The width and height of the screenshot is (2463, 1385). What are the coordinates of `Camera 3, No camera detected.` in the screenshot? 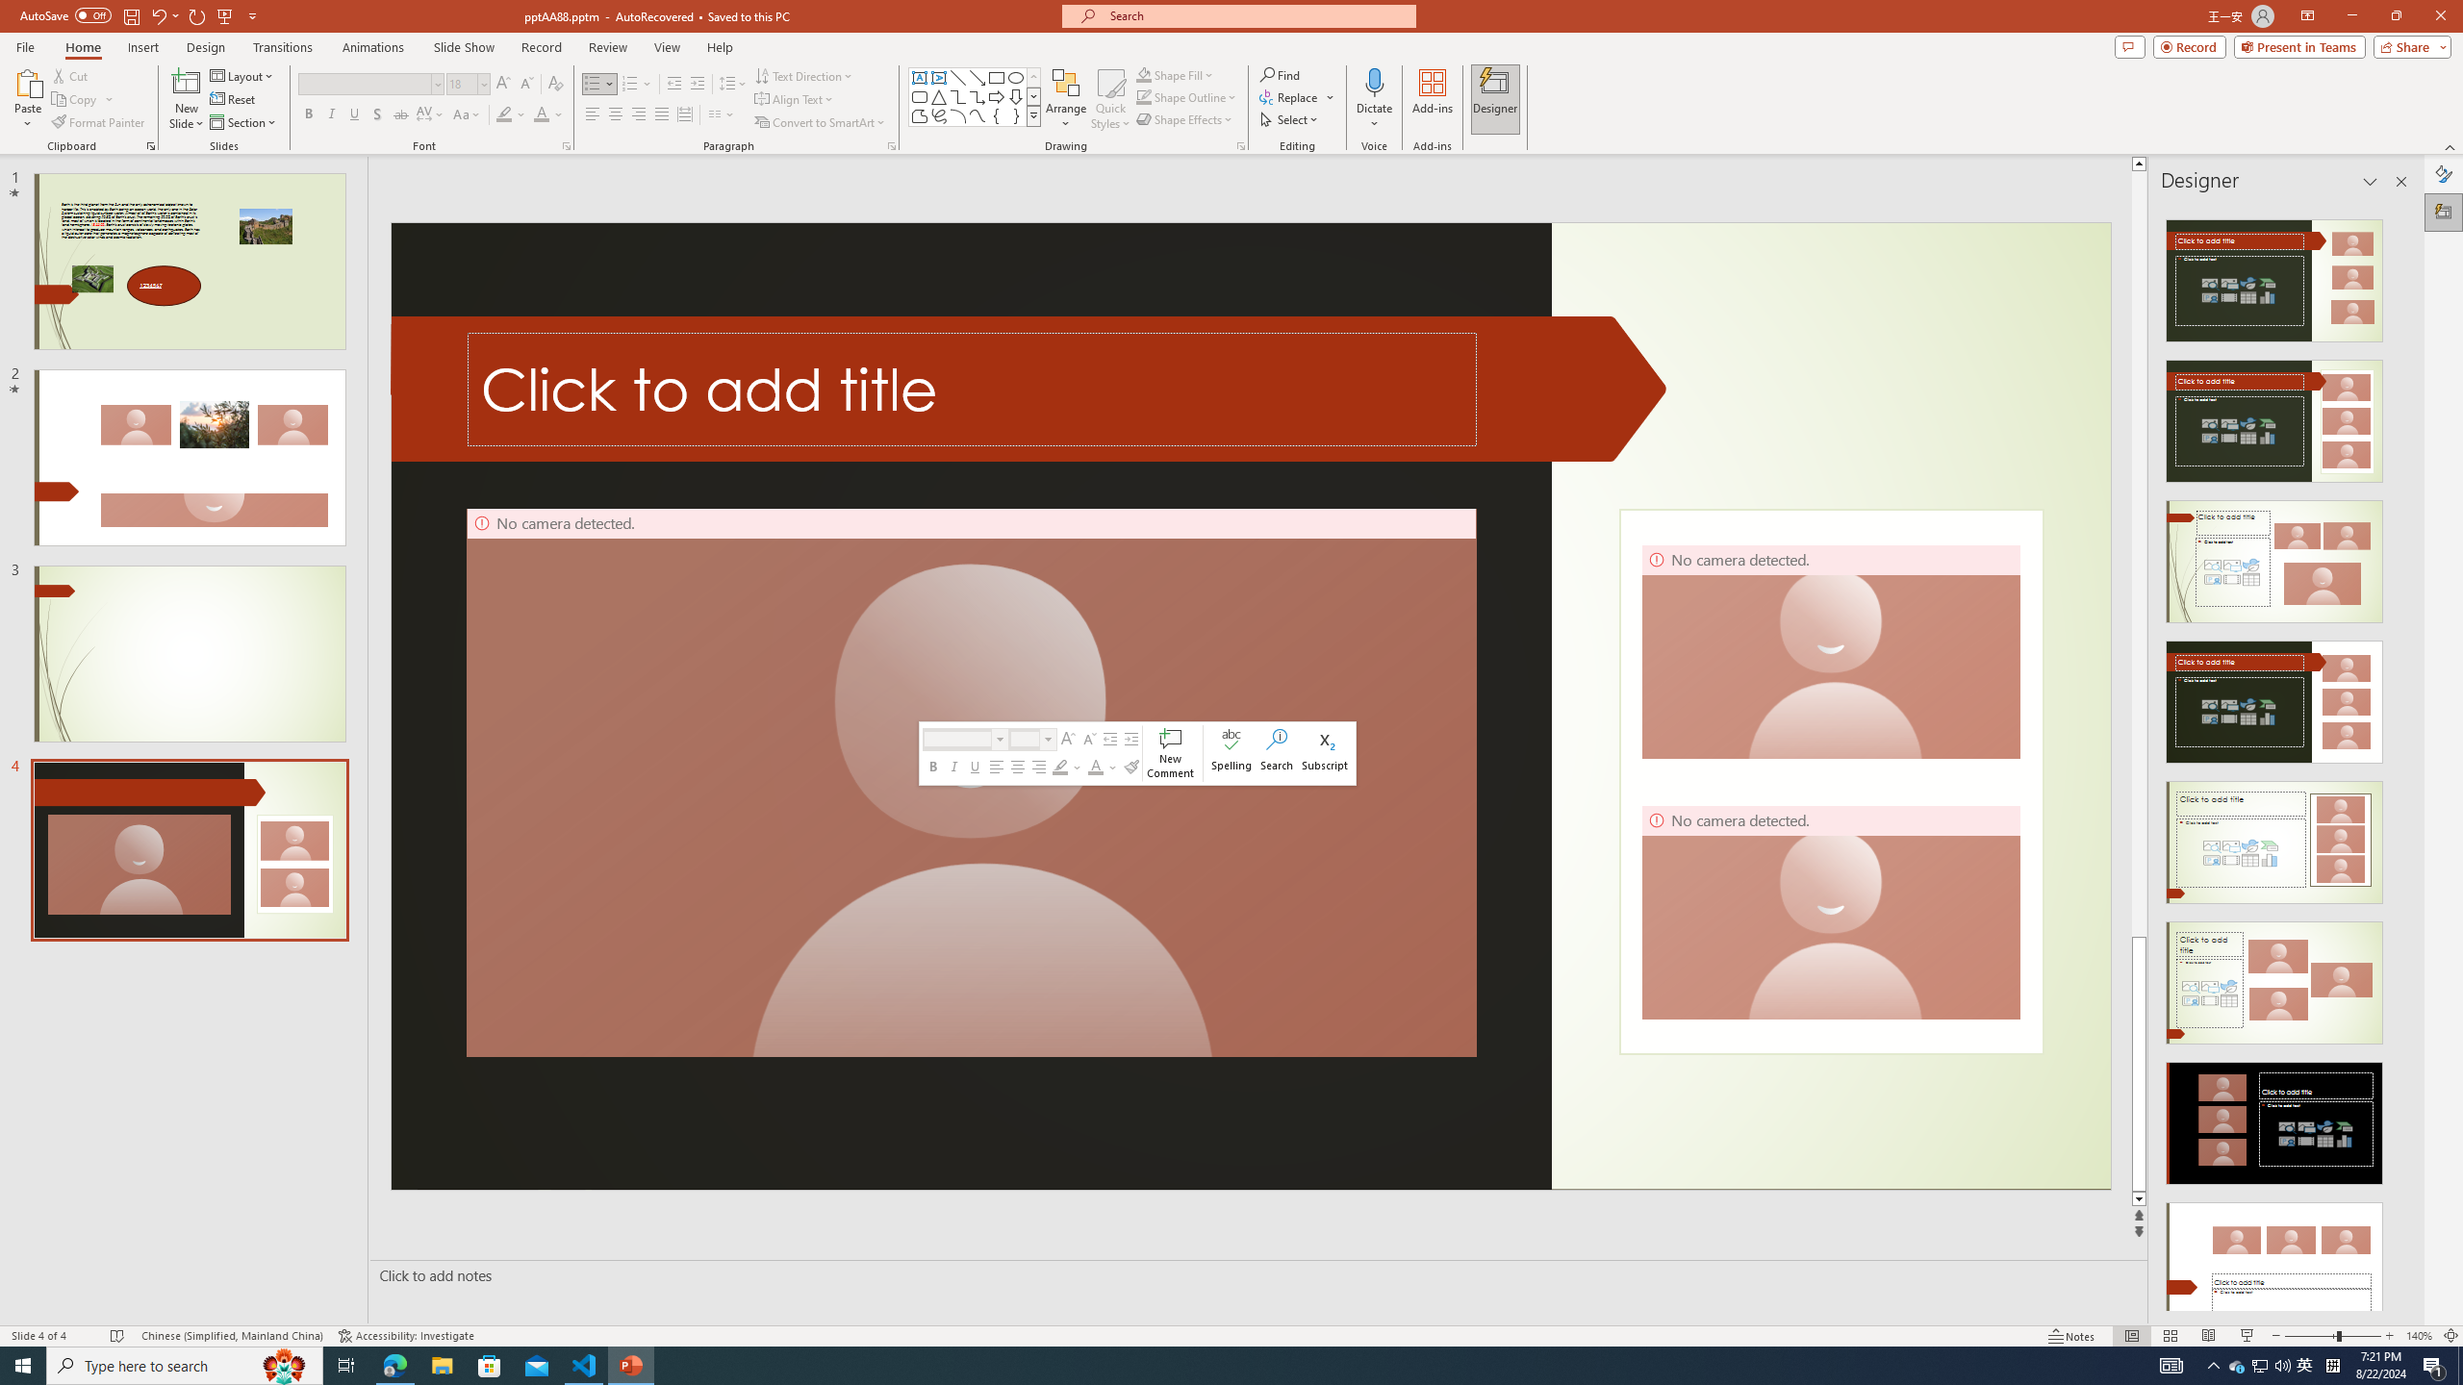 It's located at (1830, 651).